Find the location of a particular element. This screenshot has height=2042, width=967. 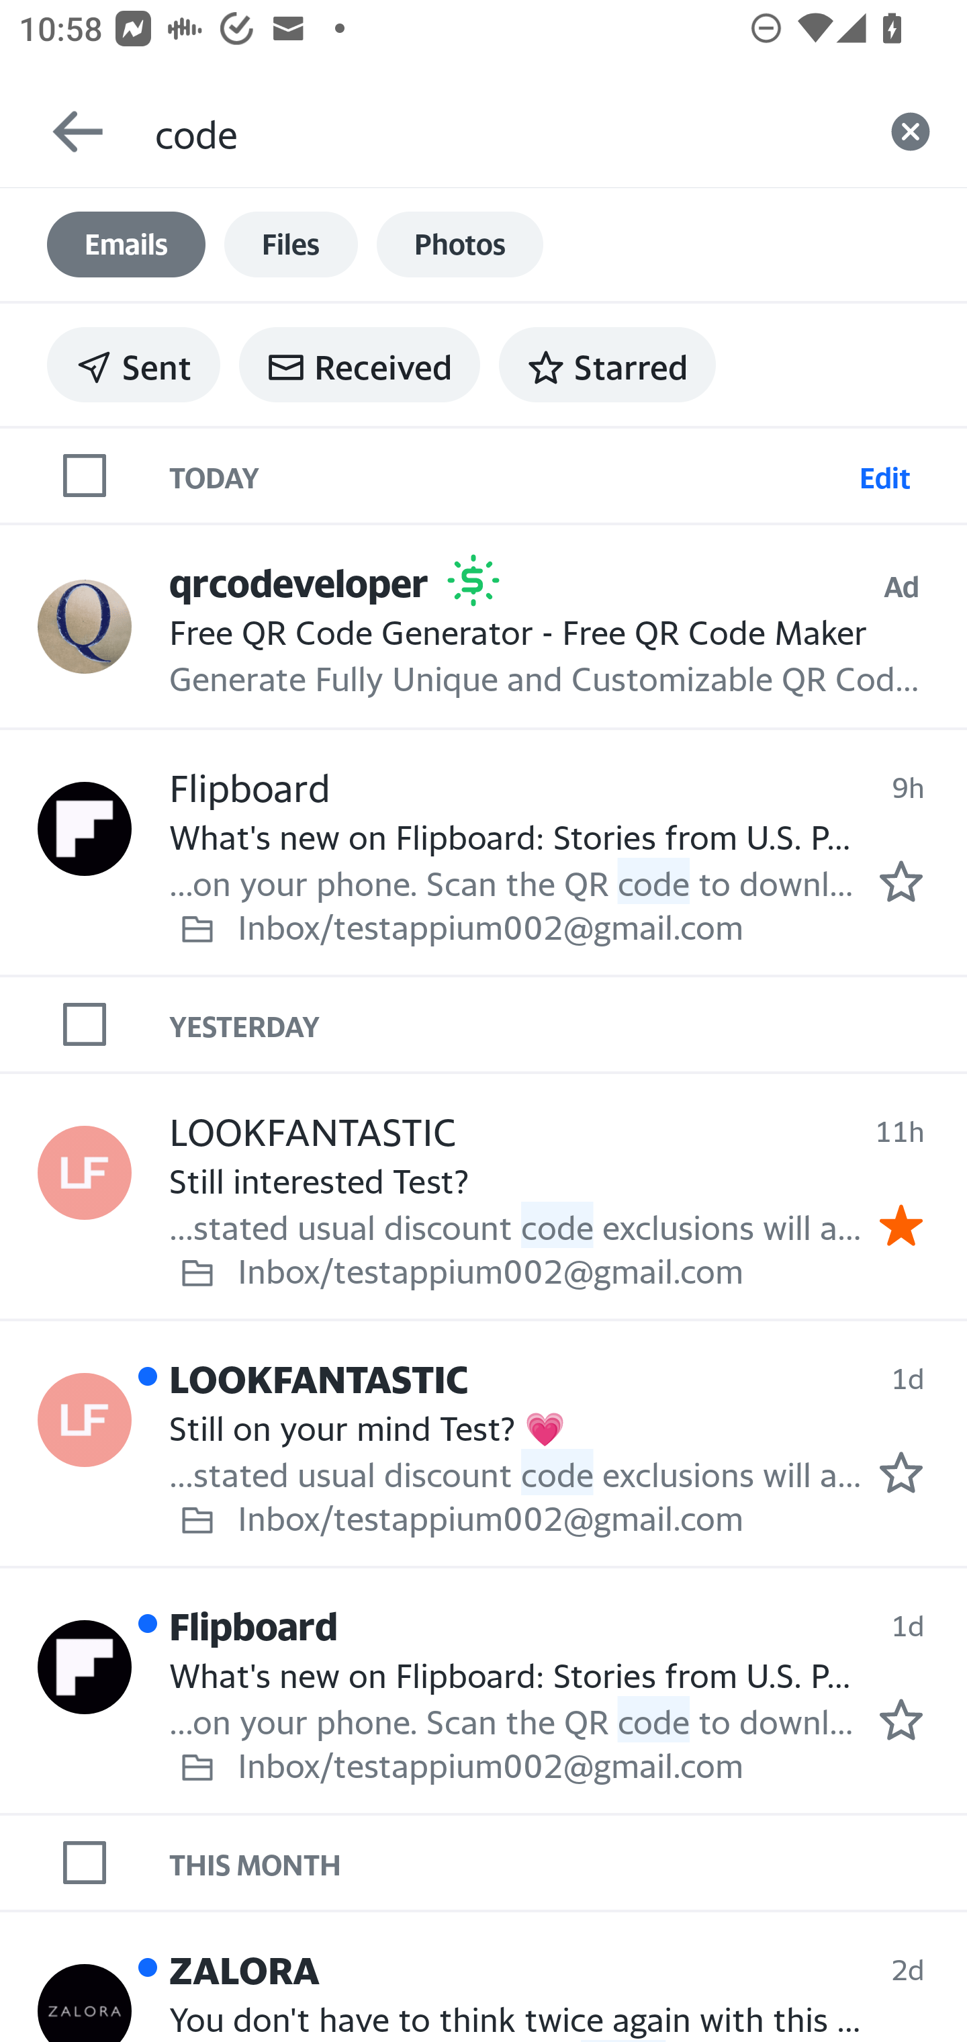

Profile
Flipboard is located at coordinates (85, 1666).